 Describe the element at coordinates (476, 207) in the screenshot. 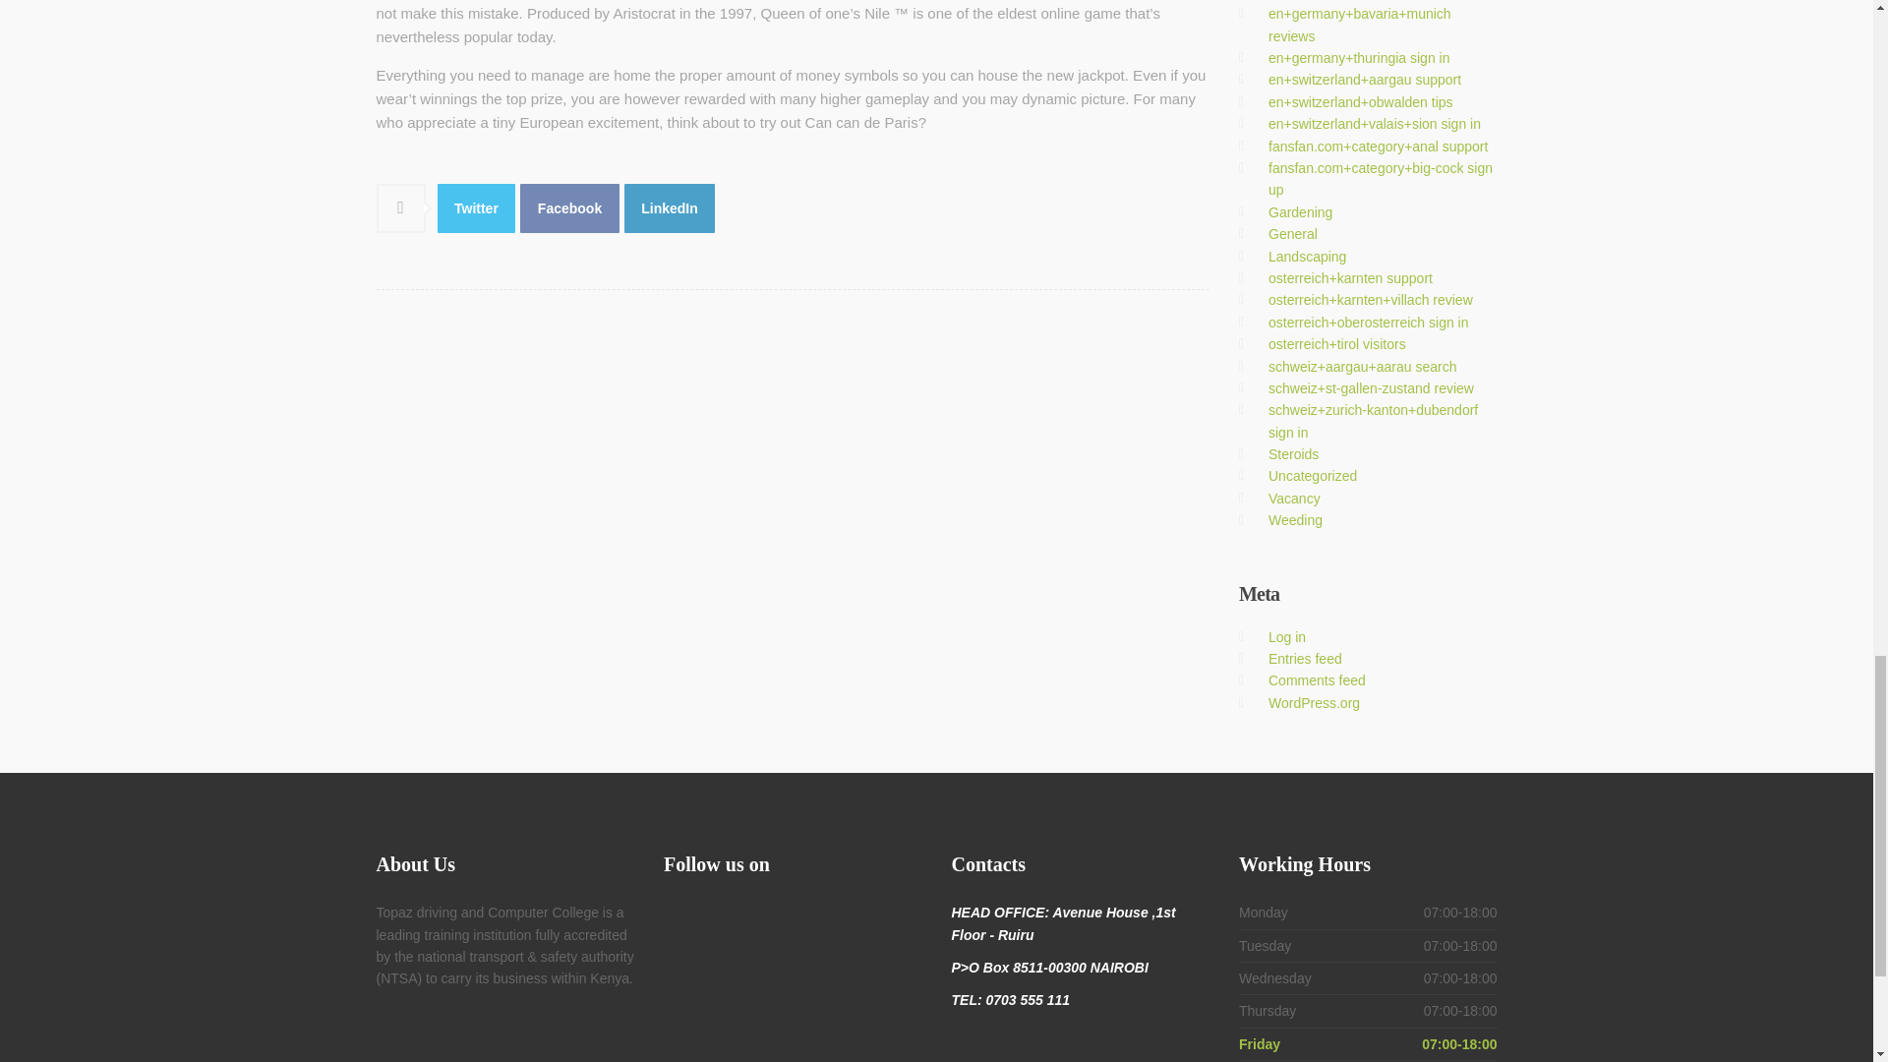

I see `Aristocrat Free Slots` at that location.